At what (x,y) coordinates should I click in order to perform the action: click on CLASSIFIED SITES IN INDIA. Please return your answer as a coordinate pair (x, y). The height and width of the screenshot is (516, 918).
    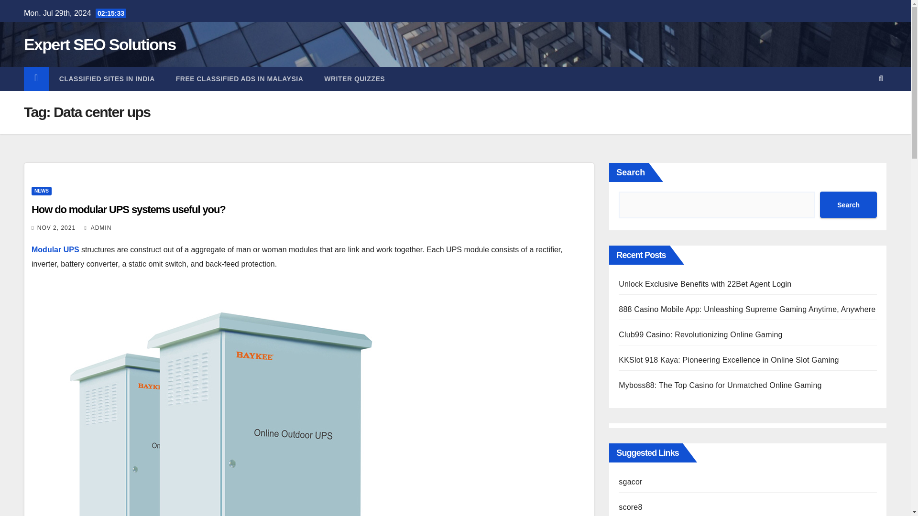
    Looking at the image, I should click on (107, 79).